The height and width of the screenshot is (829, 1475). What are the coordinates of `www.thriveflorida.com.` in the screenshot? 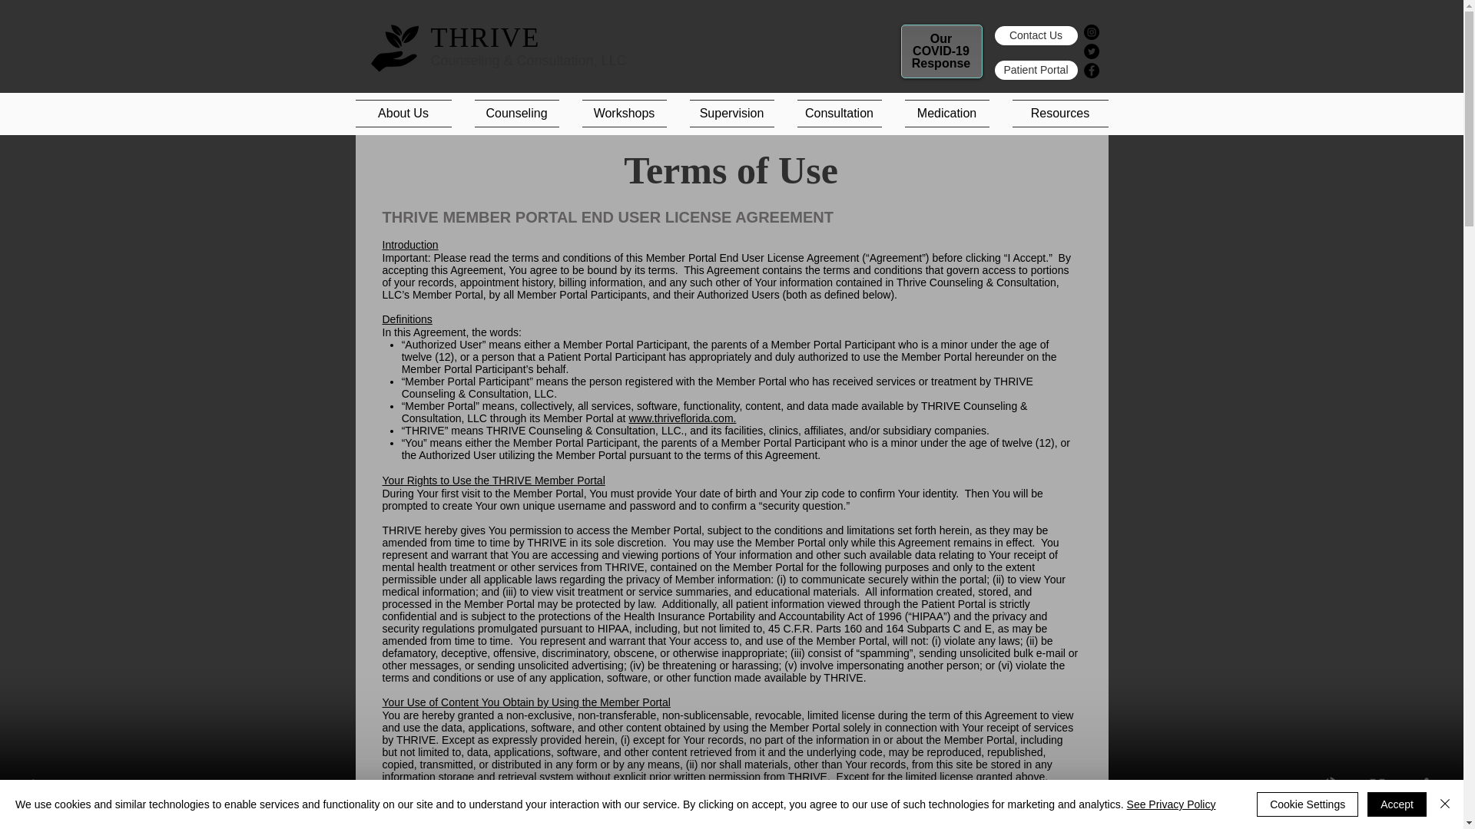 It's located at (682, 418).